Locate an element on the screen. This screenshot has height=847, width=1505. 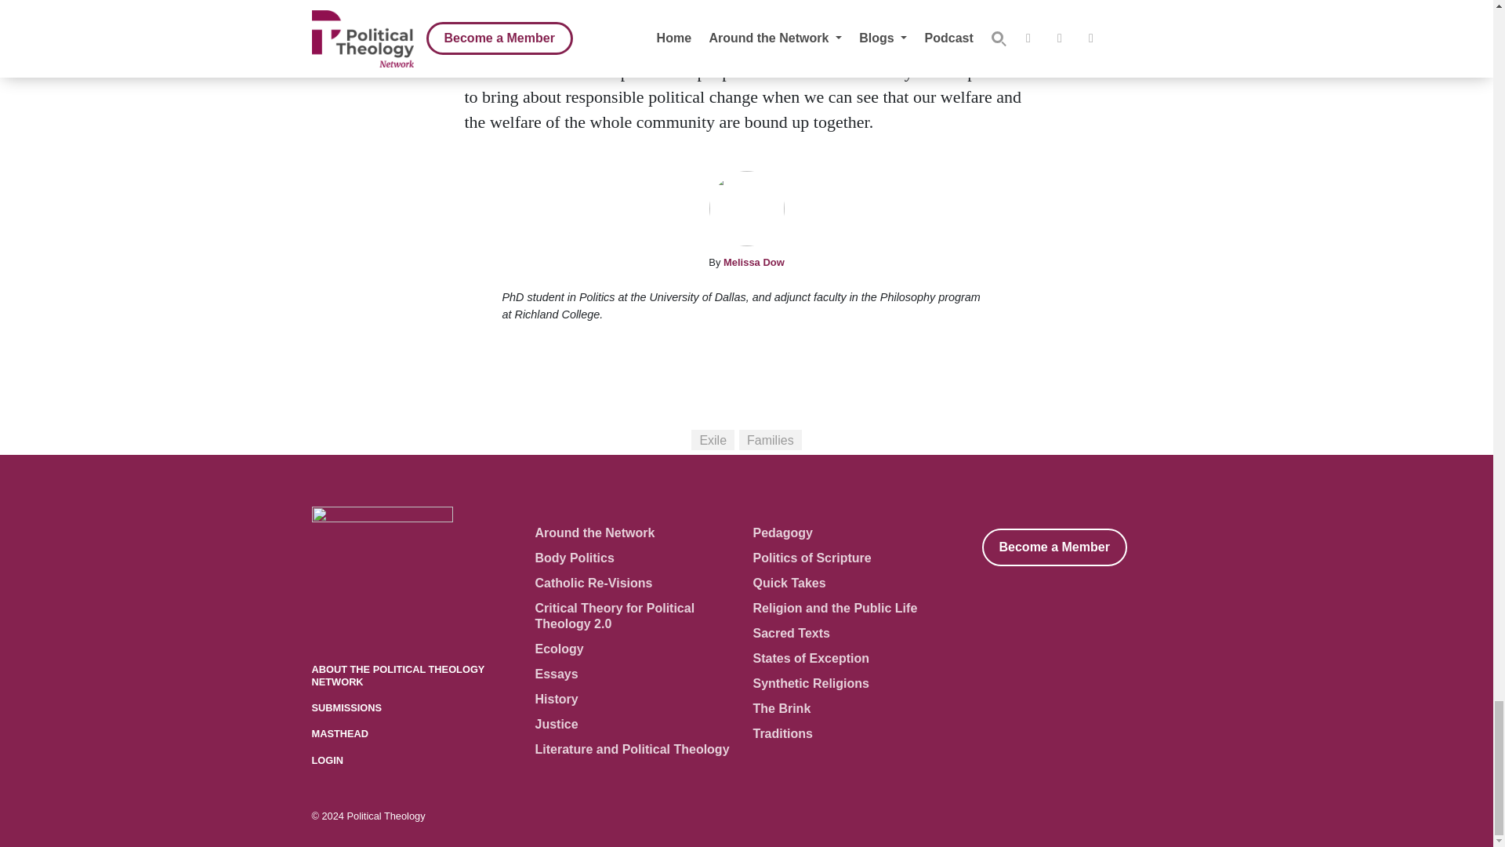
Body Politics is located at coordinates (574, 558).